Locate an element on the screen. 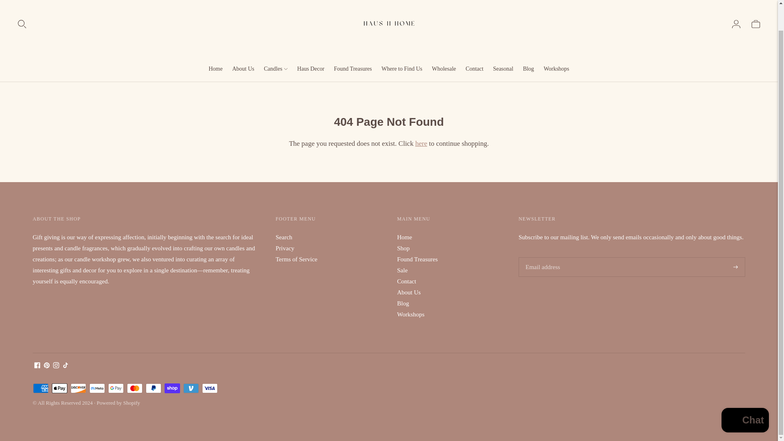 This screenshot has height=441, width=784. haus2hometx on Instagram is located at coordinates (56, 366).